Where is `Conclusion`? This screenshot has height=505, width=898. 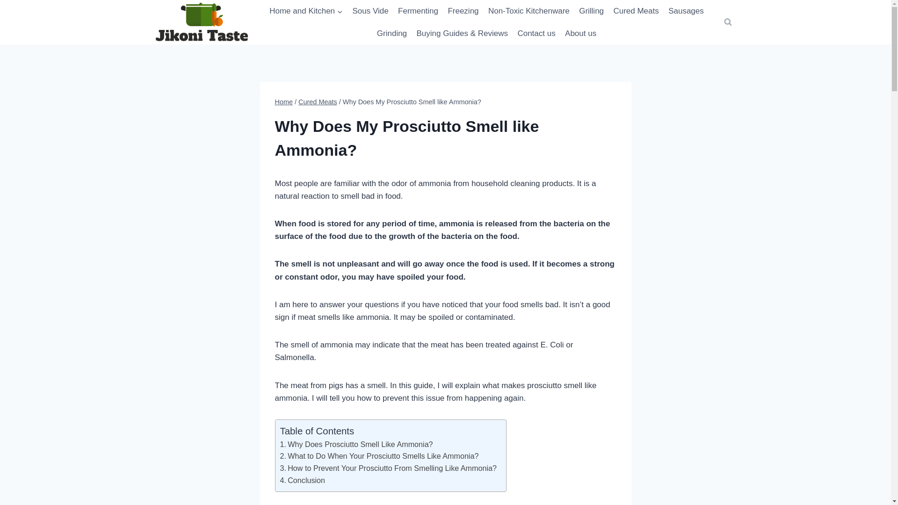
Conclusion is located at coordinates (302, 480).